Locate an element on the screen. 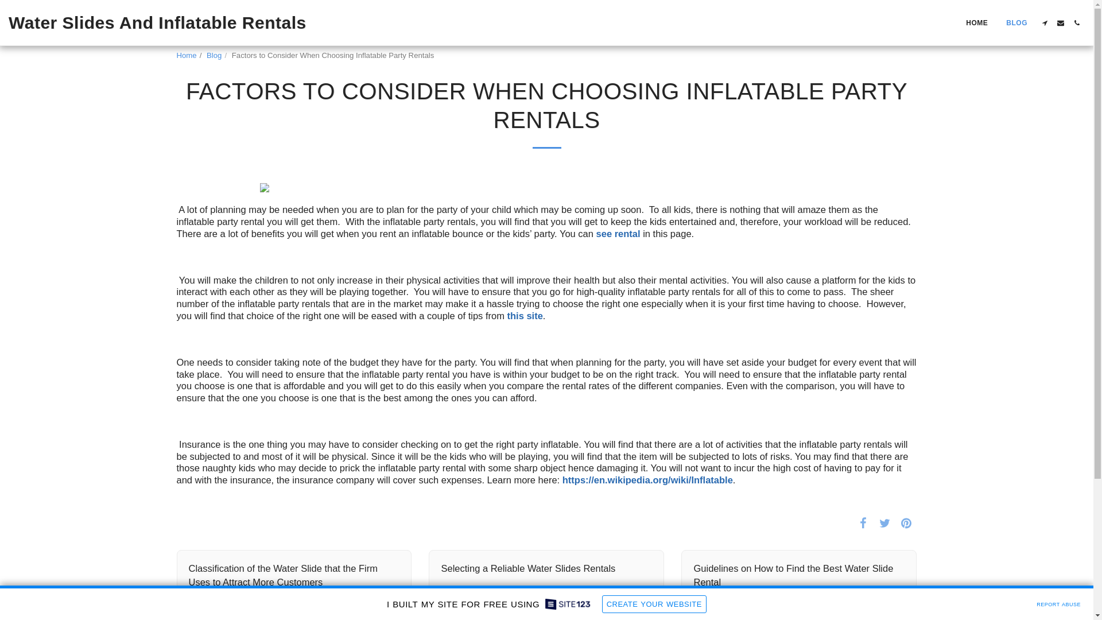 Image resolution: width=1102 pixels, height=620 pixels. Home is located at coordinates (187, 55).